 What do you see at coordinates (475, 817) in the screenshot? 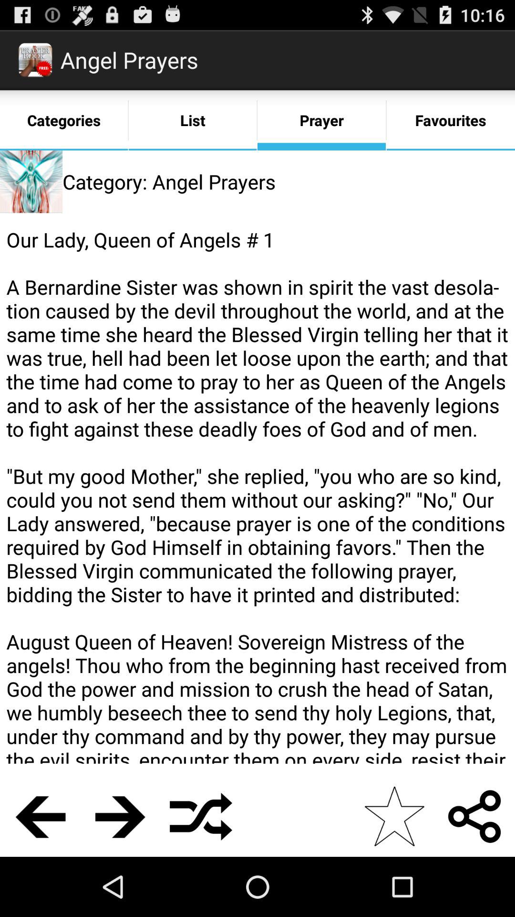
I see `share the page` at bounding box center [475, 817].